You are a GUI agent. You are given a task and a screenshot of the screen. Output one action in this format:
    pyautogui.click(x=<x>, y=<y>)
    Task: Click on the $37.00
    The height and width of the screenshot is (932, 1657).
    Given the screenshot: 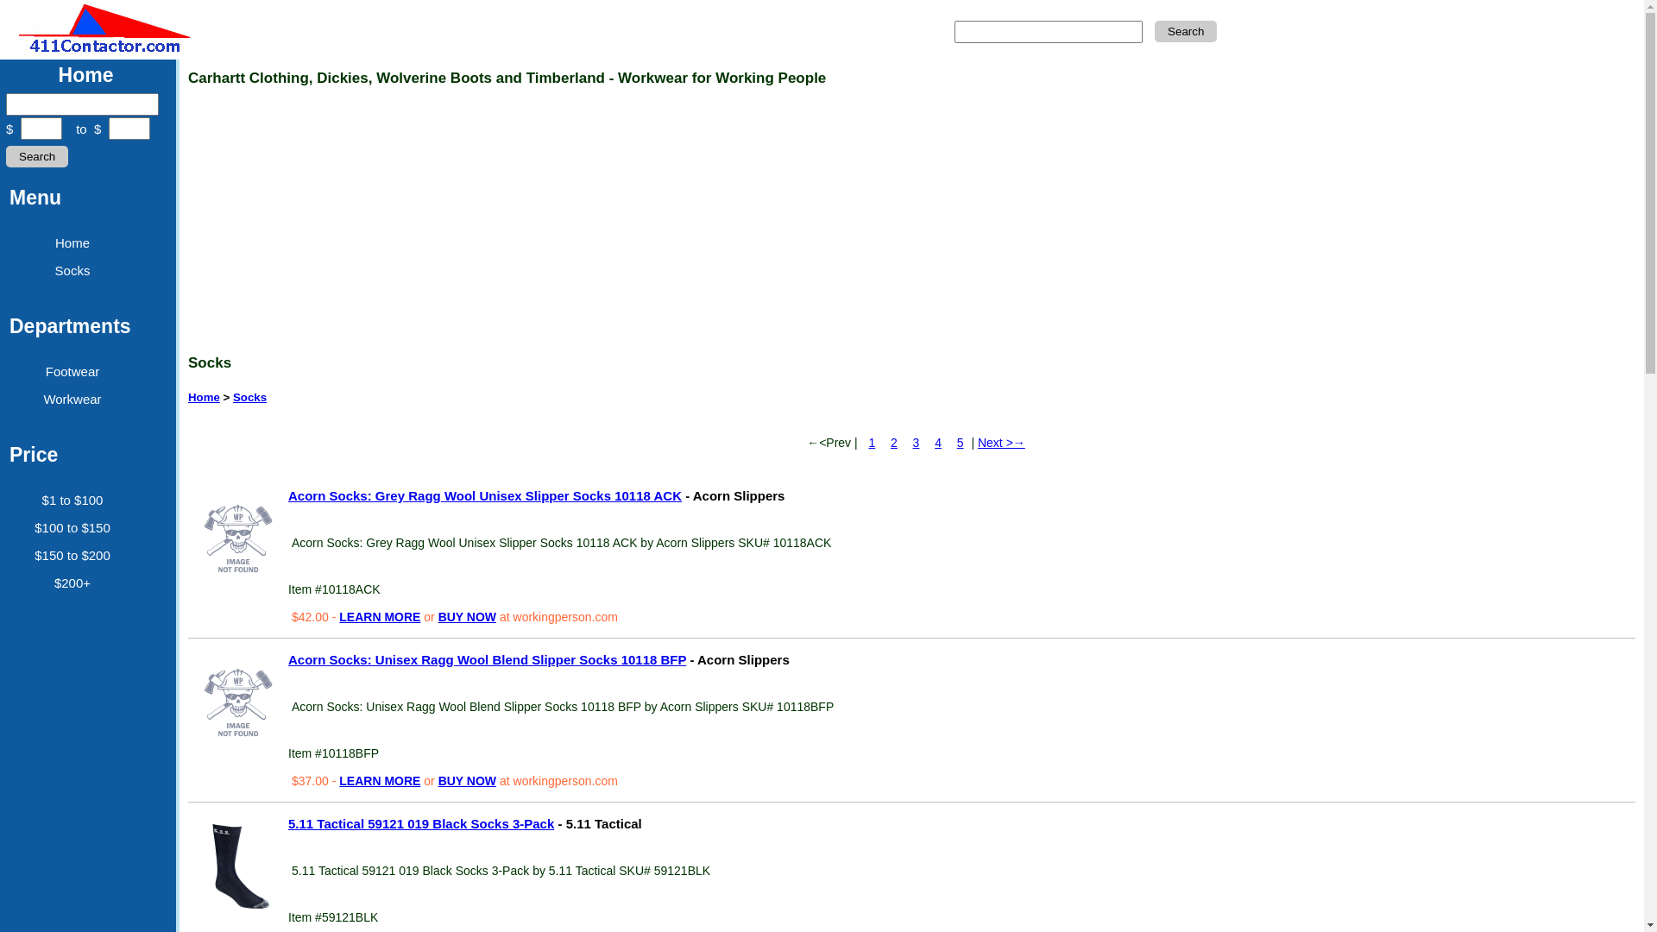 What is the action you would take?
    pyautogui.click(x=312, y=781)
    